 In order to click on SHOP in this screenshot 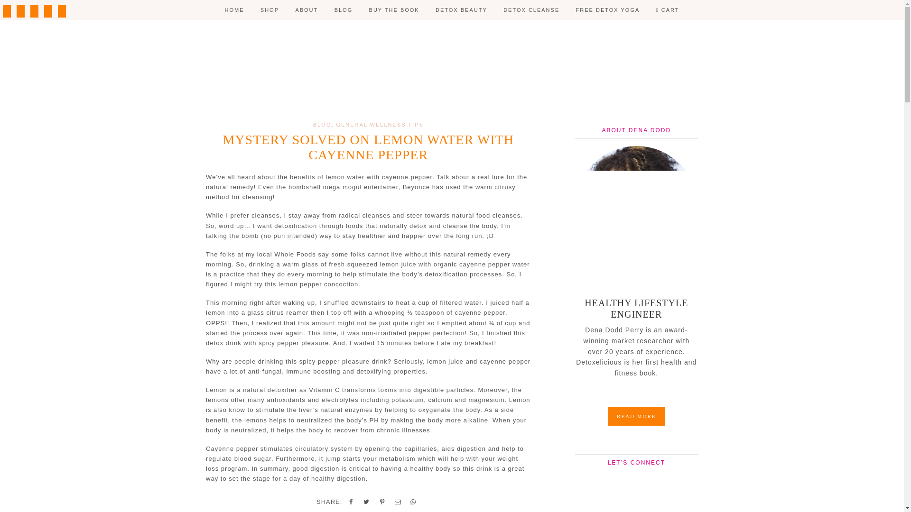, I will do `click(270, 10)`.